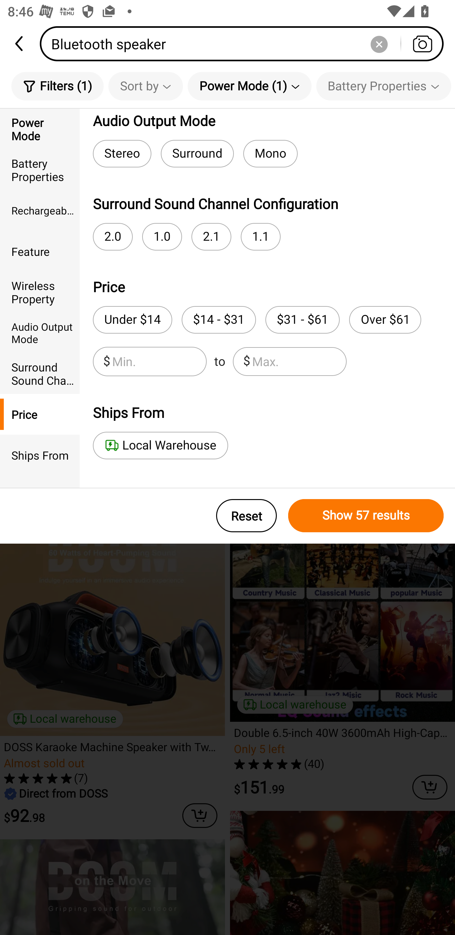  Describe the element at coordinates (211, 237) in the screenshot. I see `2.1` at that location.